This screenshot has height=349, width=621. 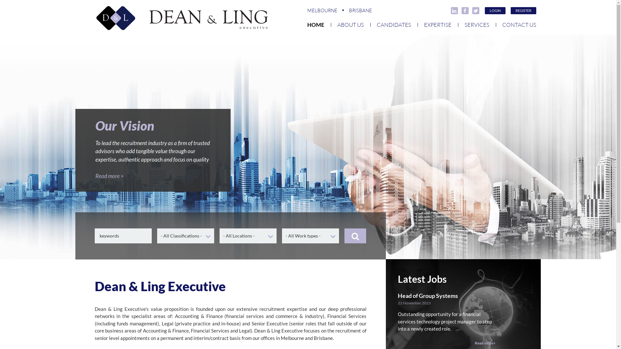 I want to click on CONTACT US, so click(x=516, y=25).